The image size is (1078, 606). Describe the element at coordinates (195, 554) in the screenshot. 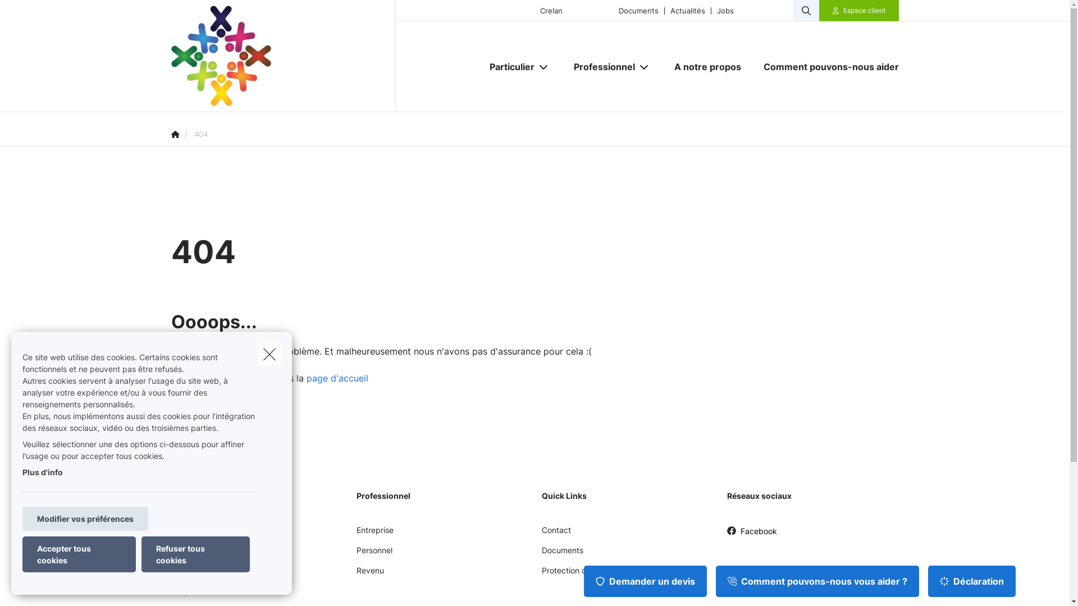

I see `Refuser tous cookies` at that location.